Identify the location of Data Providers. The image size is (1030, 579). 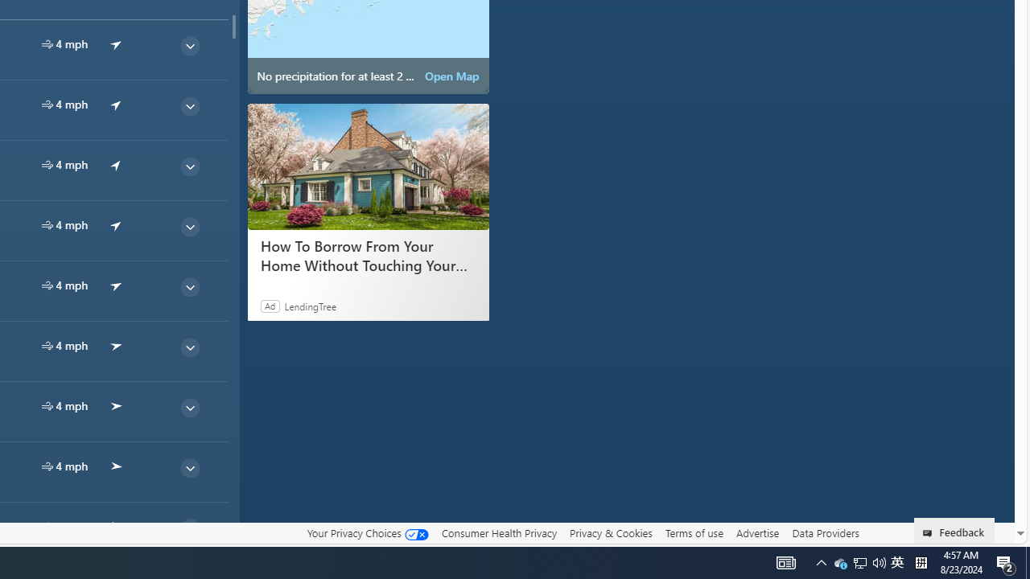
(826, 533).